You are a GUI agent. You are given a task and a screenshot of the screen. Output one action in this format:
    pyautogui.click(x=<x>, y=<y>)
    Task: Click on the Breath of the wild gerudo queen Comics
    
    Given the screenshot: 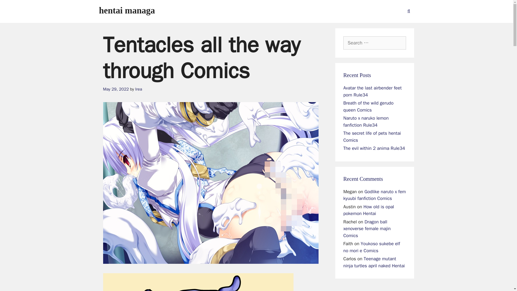 What is the action you would take?
    pyautogui.click(x=368, y=106)
    